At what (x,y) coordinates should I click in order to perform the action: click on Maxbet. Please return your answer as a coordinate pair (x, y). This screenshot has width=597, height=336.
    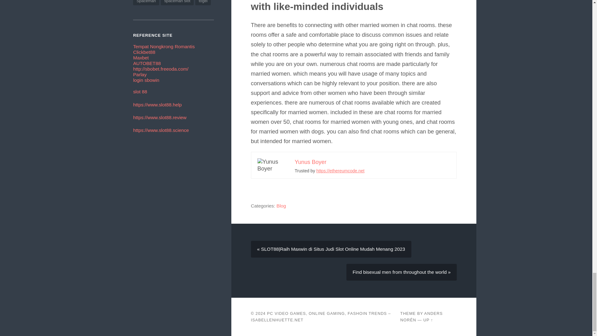
    Looking at the image, I should click on (141, 58).